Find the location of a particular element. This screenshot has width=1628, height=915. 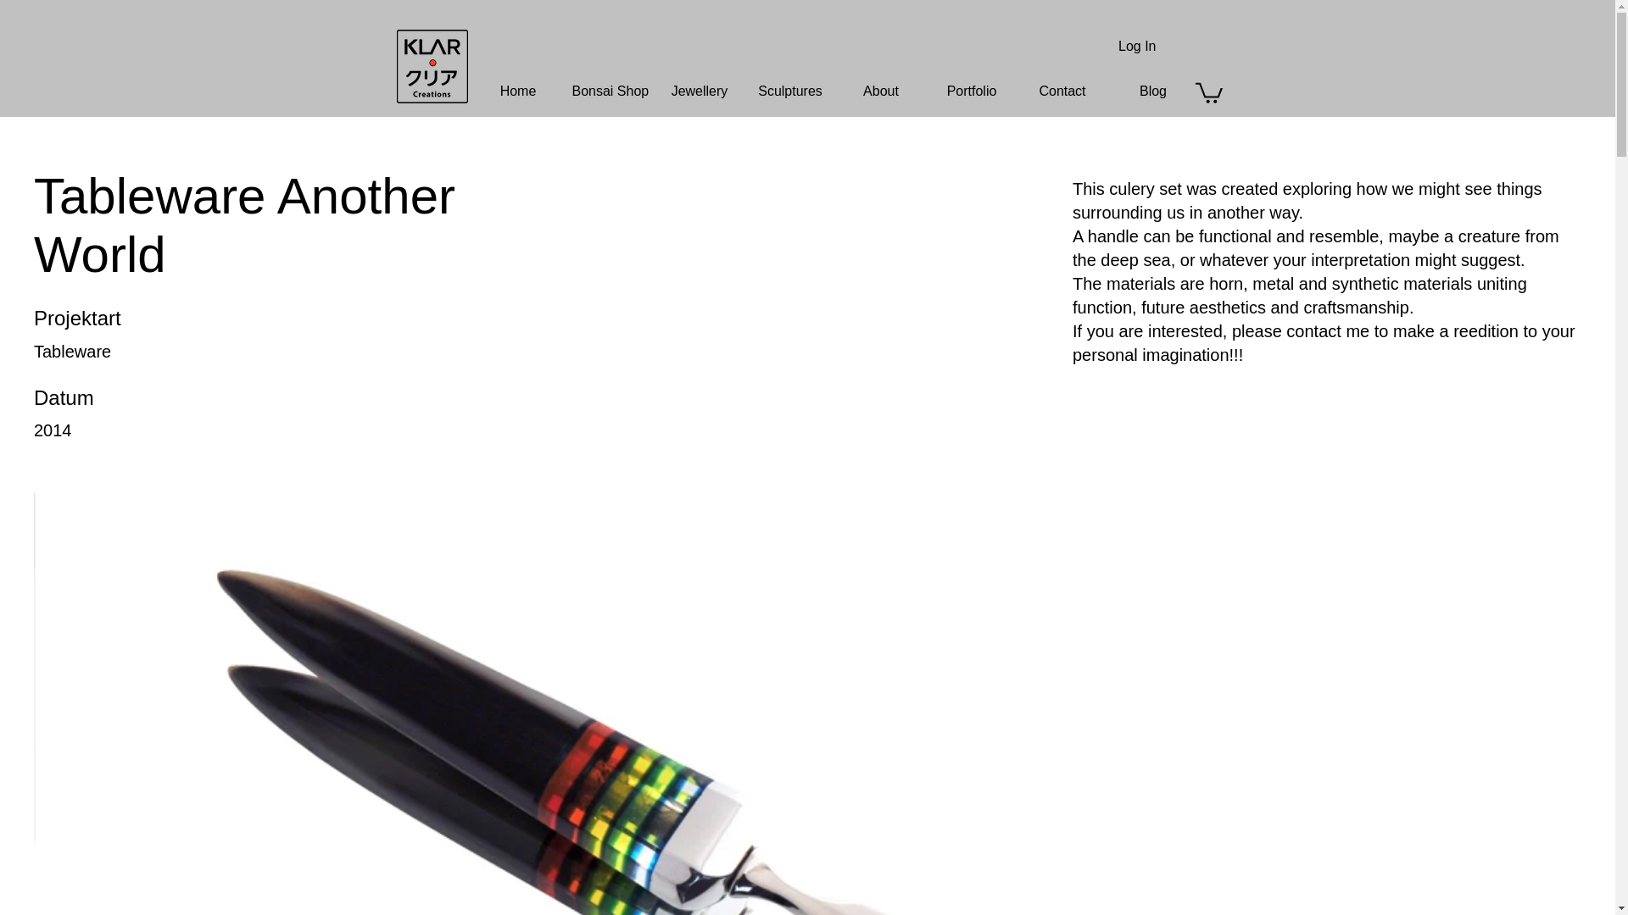

Bonsai Shop is located at coordinates (609, 91).